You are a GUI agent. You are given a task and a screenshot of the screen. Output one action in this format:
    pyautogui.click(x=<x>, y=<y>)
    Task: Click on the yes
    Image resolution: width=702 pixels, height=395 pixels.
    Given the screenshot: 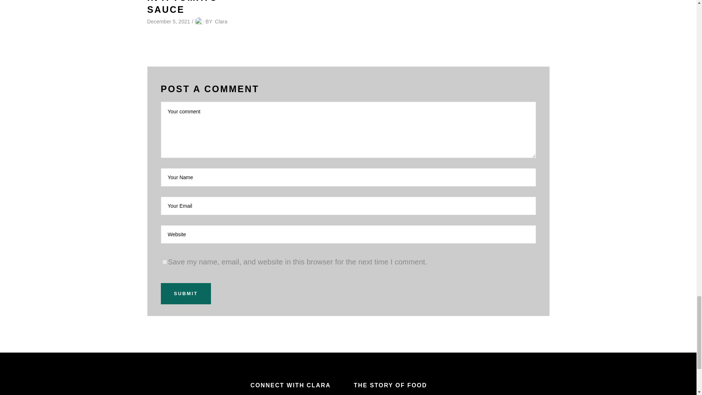 What is the action you would take?
    pyautogui.click(x=165, y=262)
    